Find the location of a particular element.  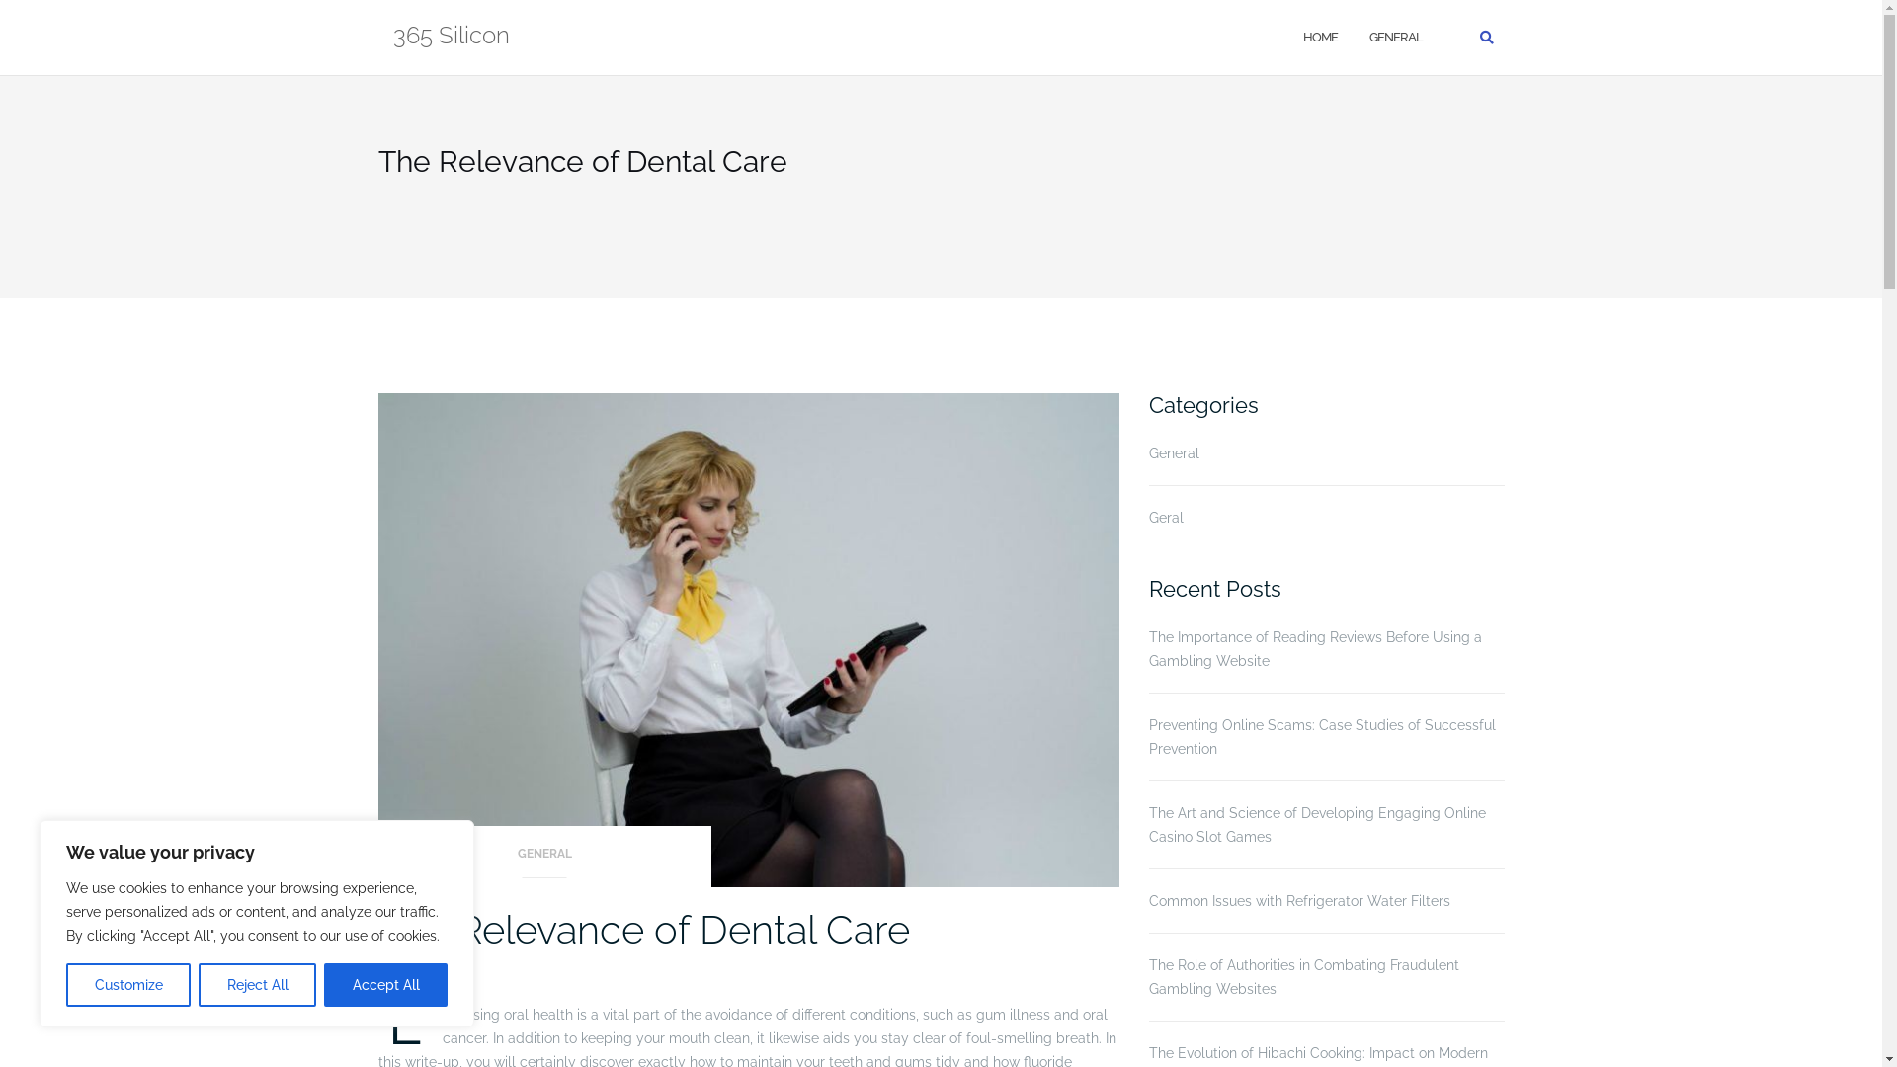

Common Issues with Refrigerator Water Filters is located at coordinates (1326, 901).